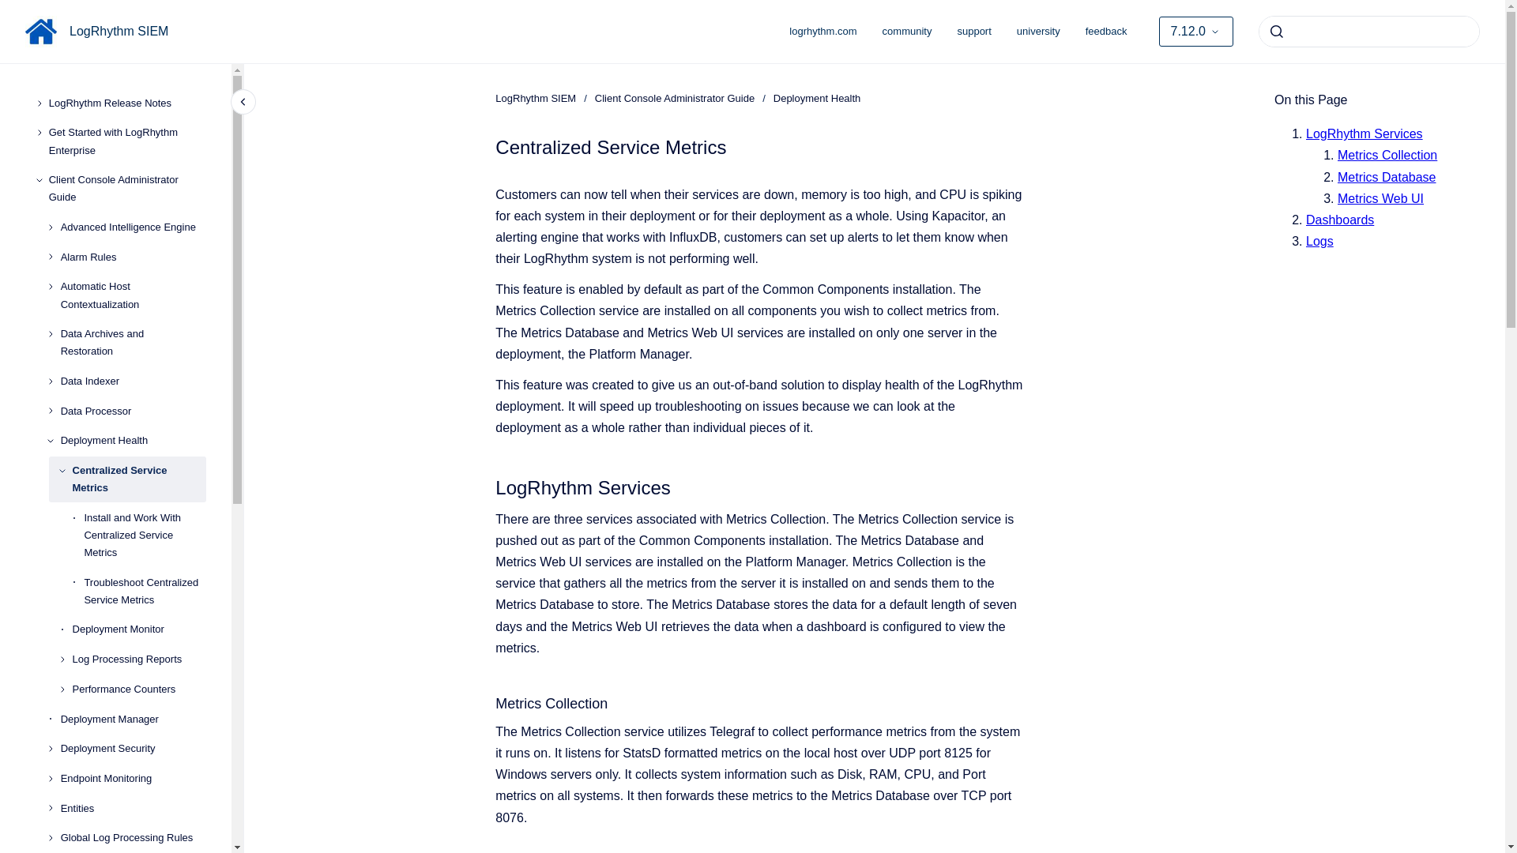  I want to click on Deployment Monitor, so click(139, 630).